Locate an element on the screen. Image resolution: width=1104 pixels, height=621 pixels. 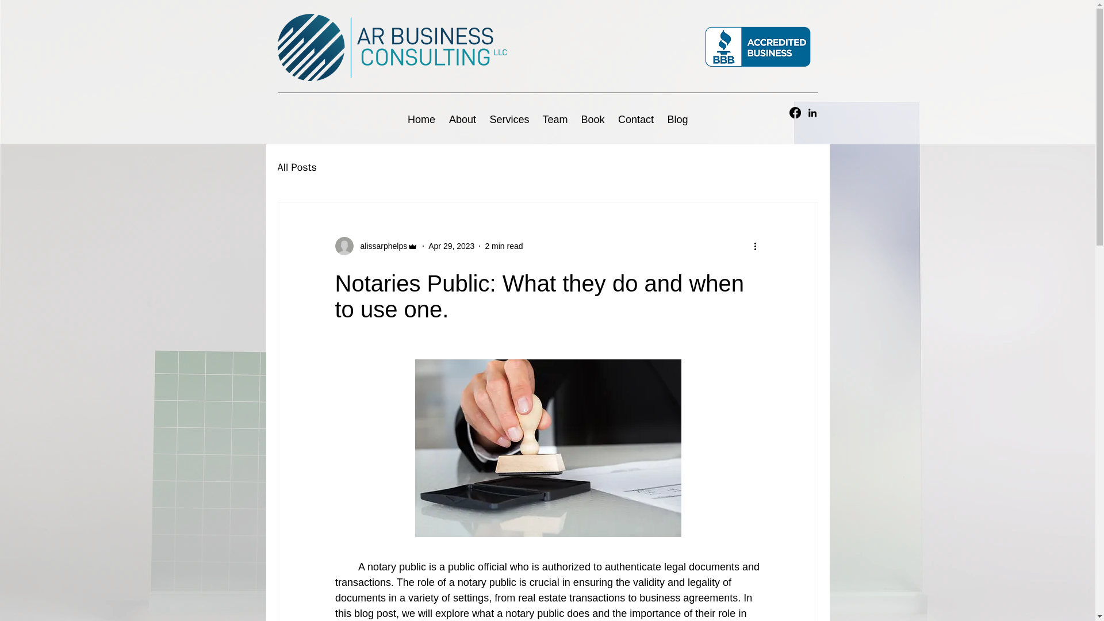
Team is located at coordinates (554, 120).